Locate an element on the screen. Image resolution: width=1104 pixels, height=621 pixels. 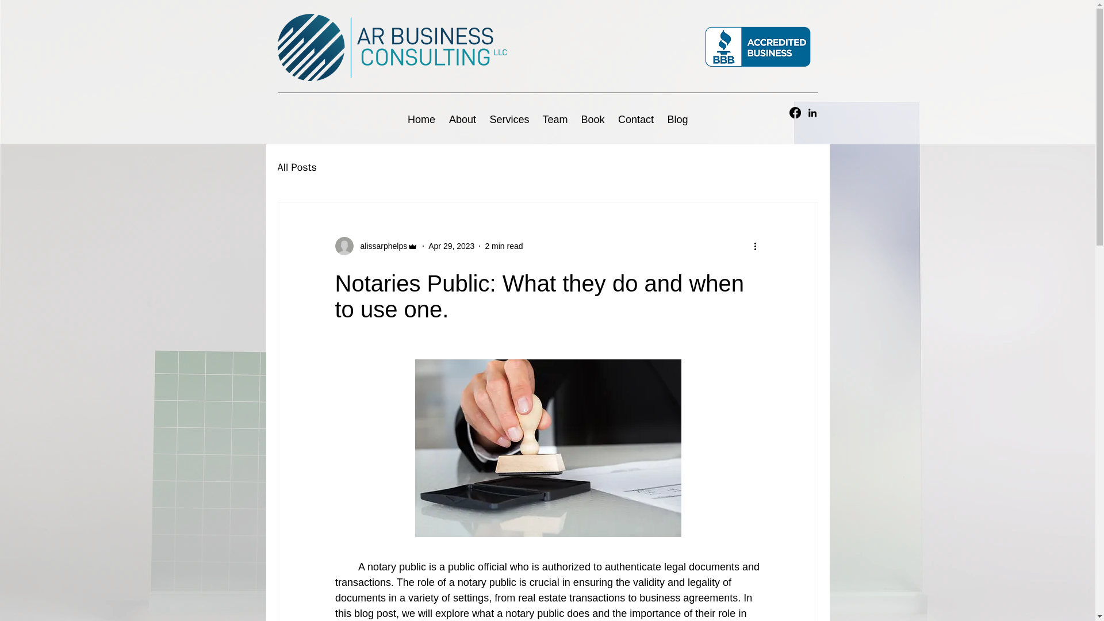
Team is located at coordinates (554, 120).